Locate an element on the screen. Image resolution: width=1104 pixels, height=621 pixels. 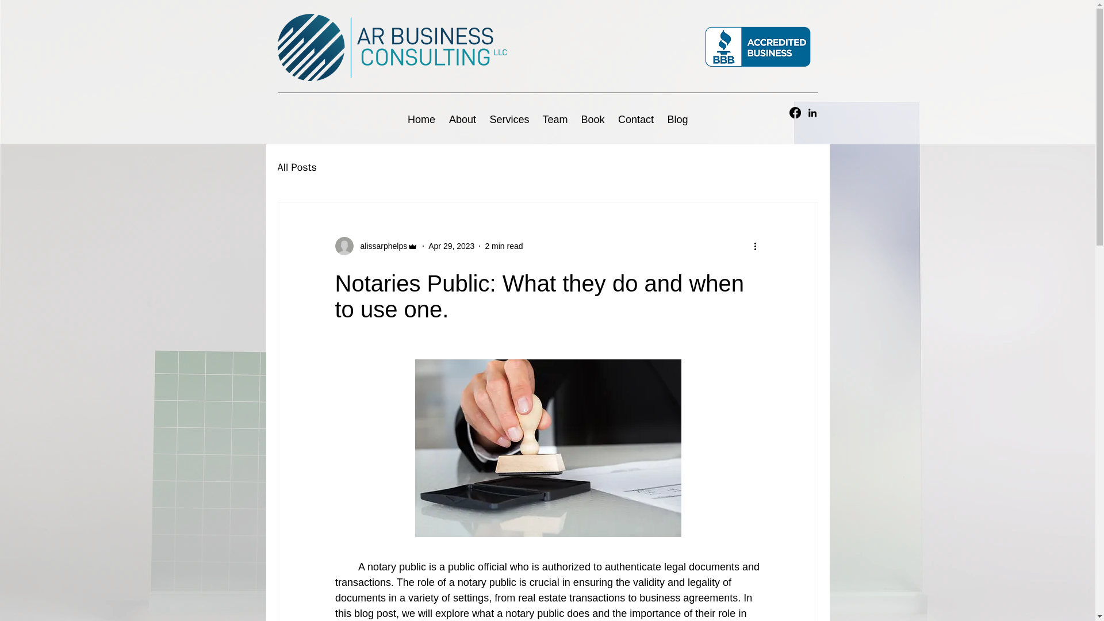
Team is located at coordinates (554, 120).